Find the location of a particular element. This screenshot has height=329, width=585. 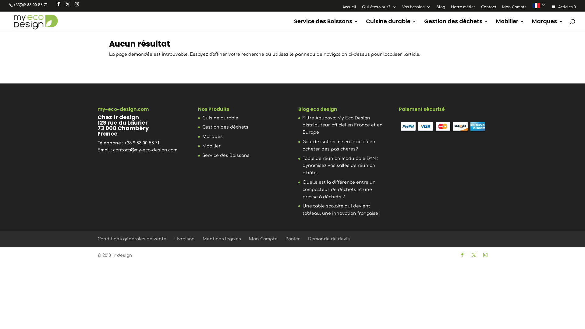

Marques is located at coordinates (548, 25).